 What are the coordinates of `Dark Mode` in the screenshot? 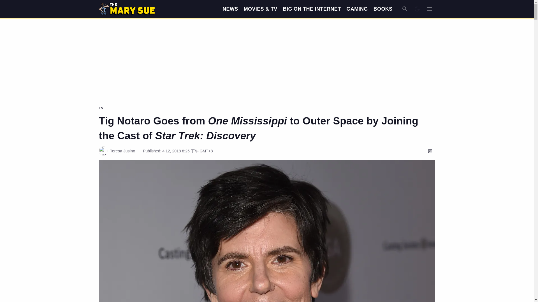 It's located at (417, 9).